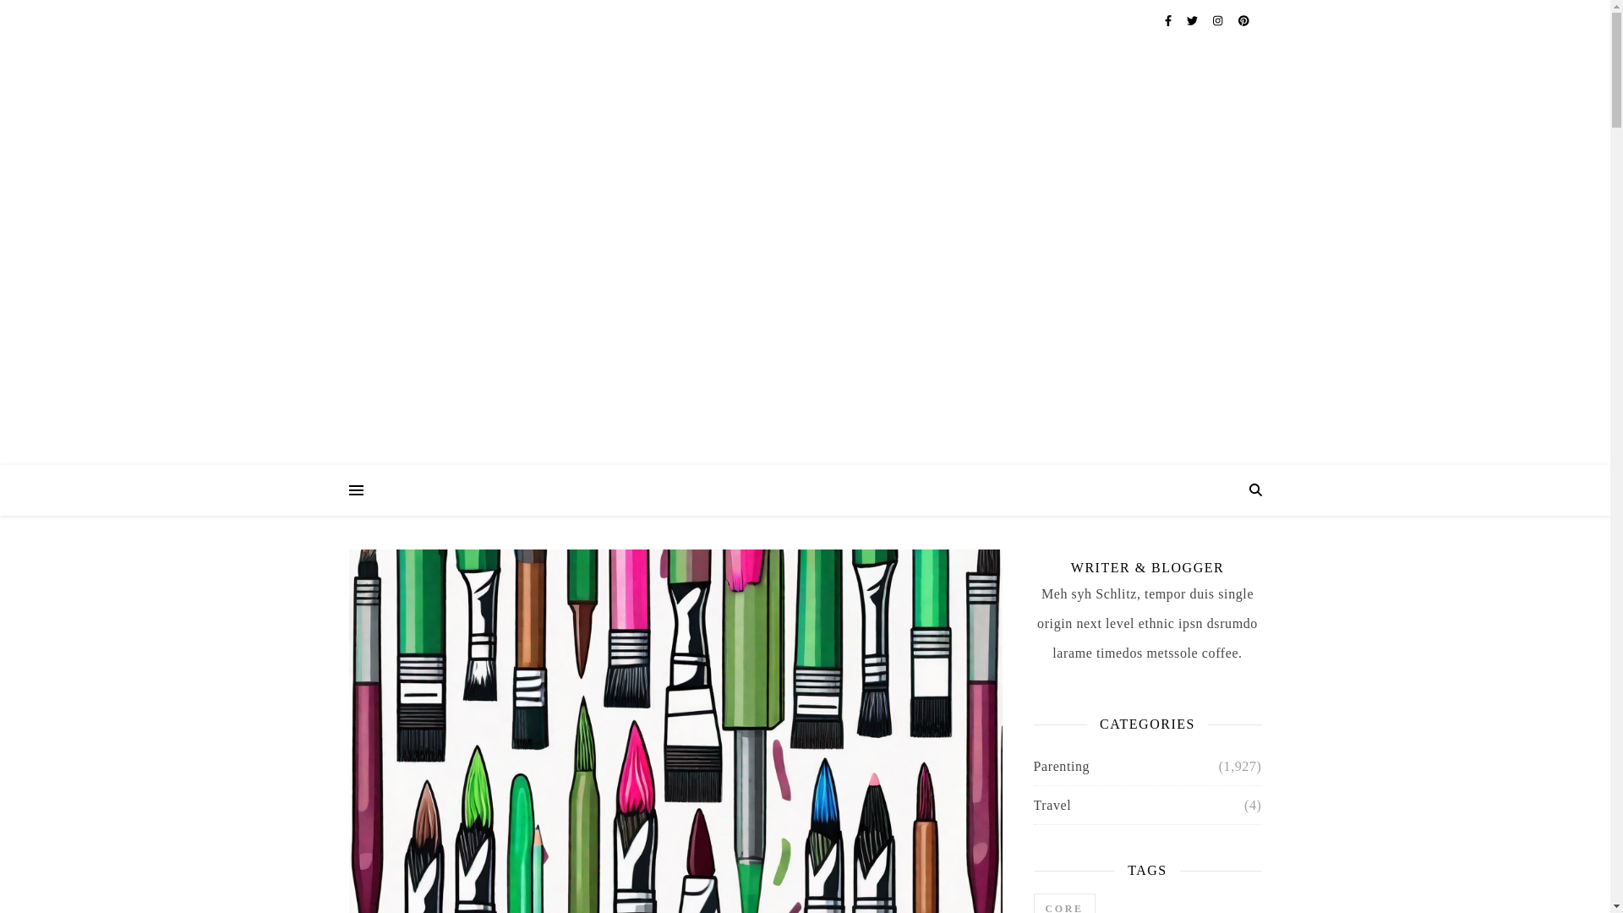 The width and height of the screenshot is (1623, 913). What do you see at coordinates (1060, 766) in the screenshot?
I see `Parenting` at bounding box center [1060, 766].